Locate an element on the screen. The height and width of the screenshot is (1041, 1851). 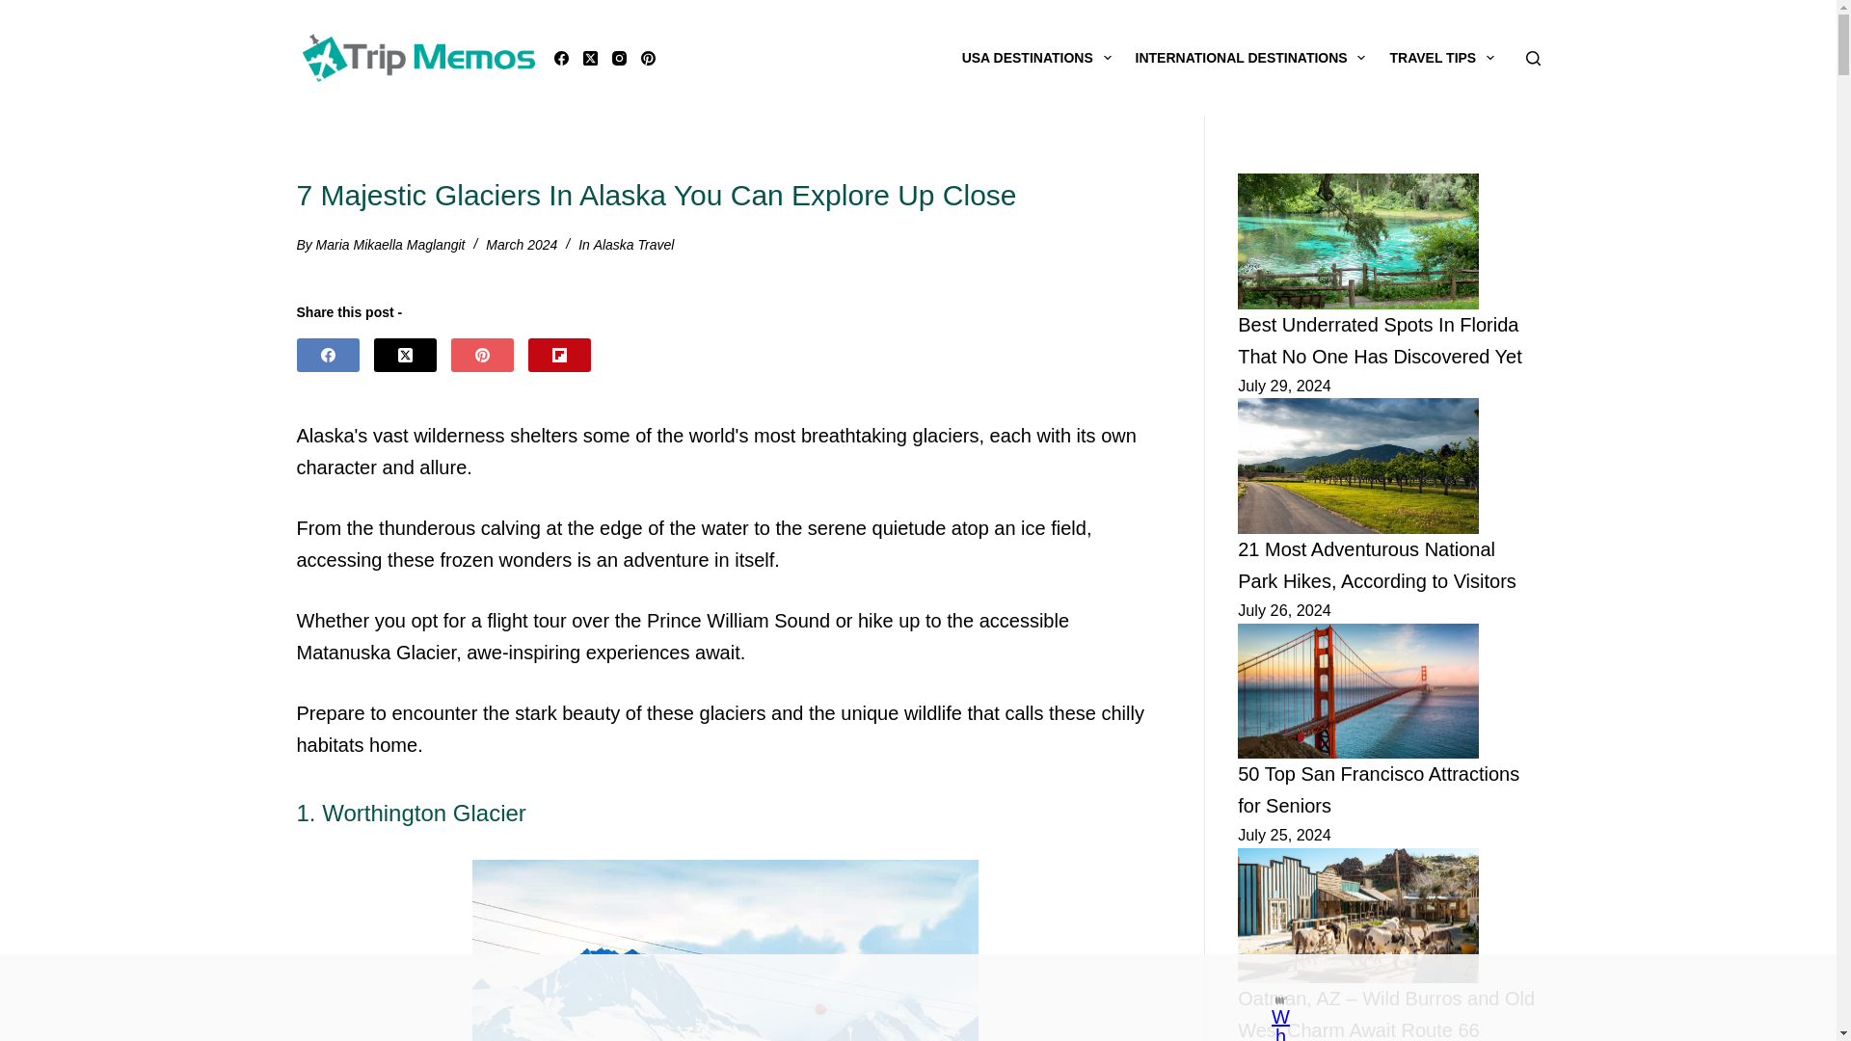
Skip to content is located at coordinates (19, 10).